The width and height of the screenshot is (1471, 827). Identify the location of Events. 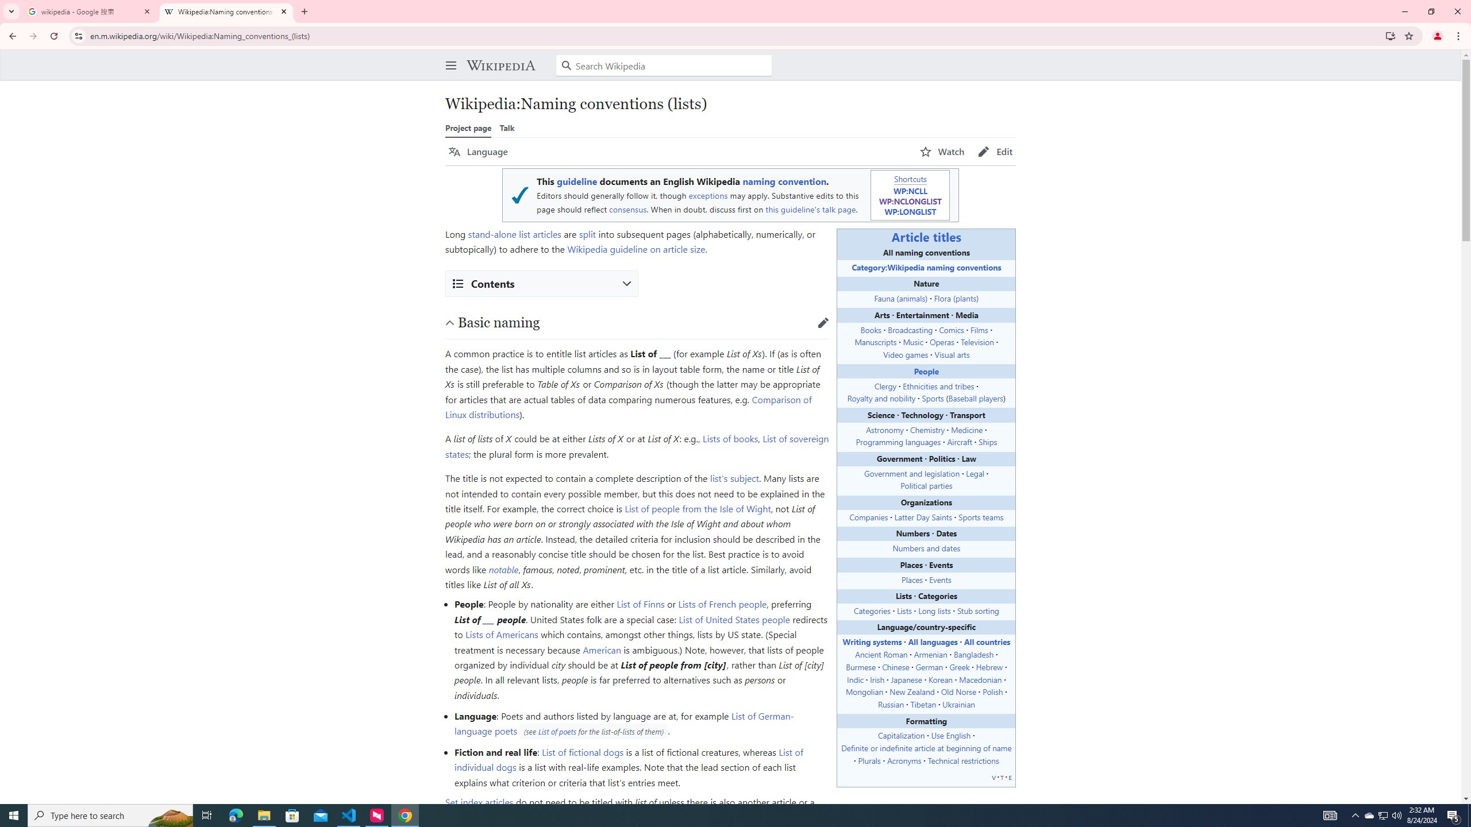
(940, 579).